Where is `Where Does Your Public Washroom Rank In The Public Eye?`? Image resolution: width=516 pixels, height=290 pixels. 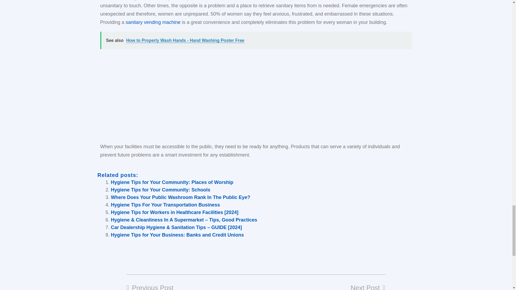 Where Does Your Public Washroom Rank In The Public Eye? is located at coordinates (181, 197).